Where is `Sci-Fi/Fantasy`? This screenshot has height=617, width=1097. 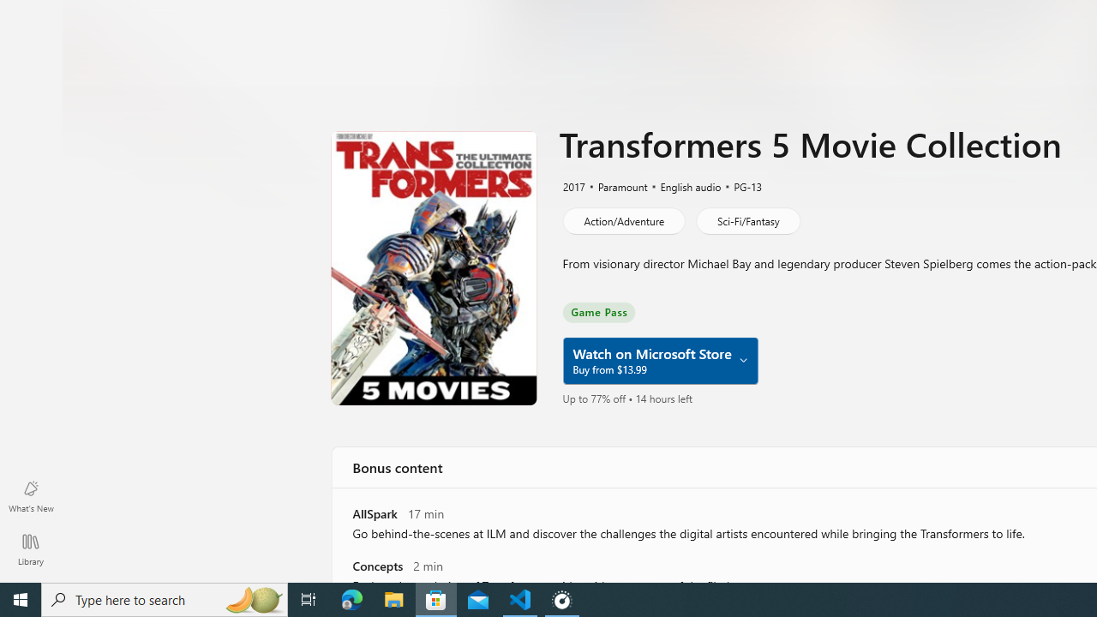 Sci-Fi/Fantasy is located at coordinates (747, 221).